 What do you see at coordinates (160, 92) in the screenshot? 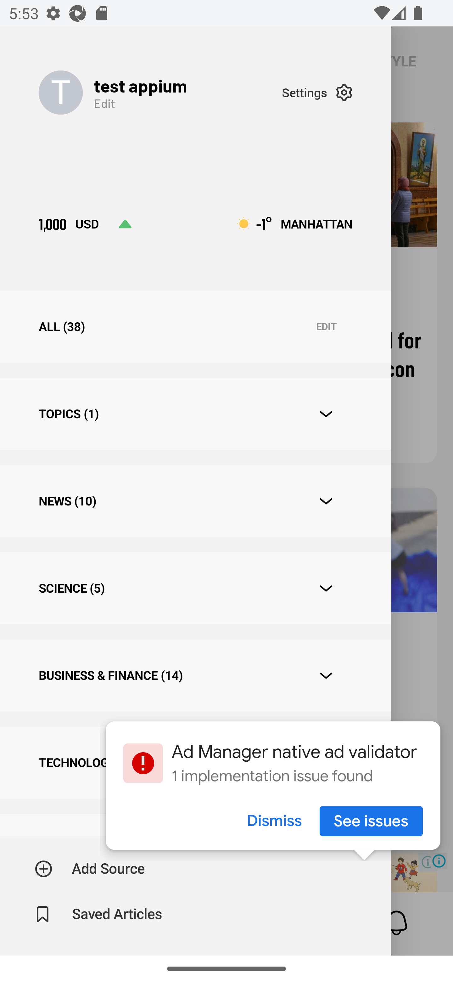
I see `T test appium Edit` at bounding box center [160, 92].